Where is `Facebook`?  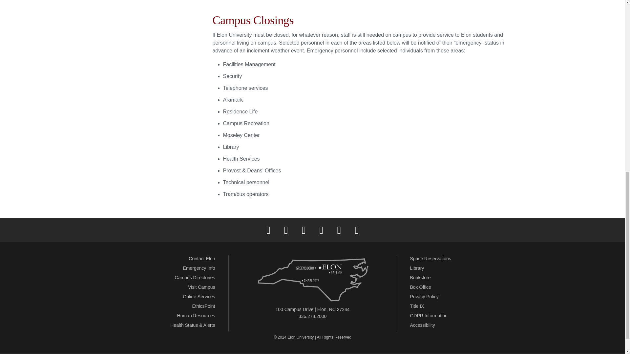
Facebook is located at coordinates (268, 230).